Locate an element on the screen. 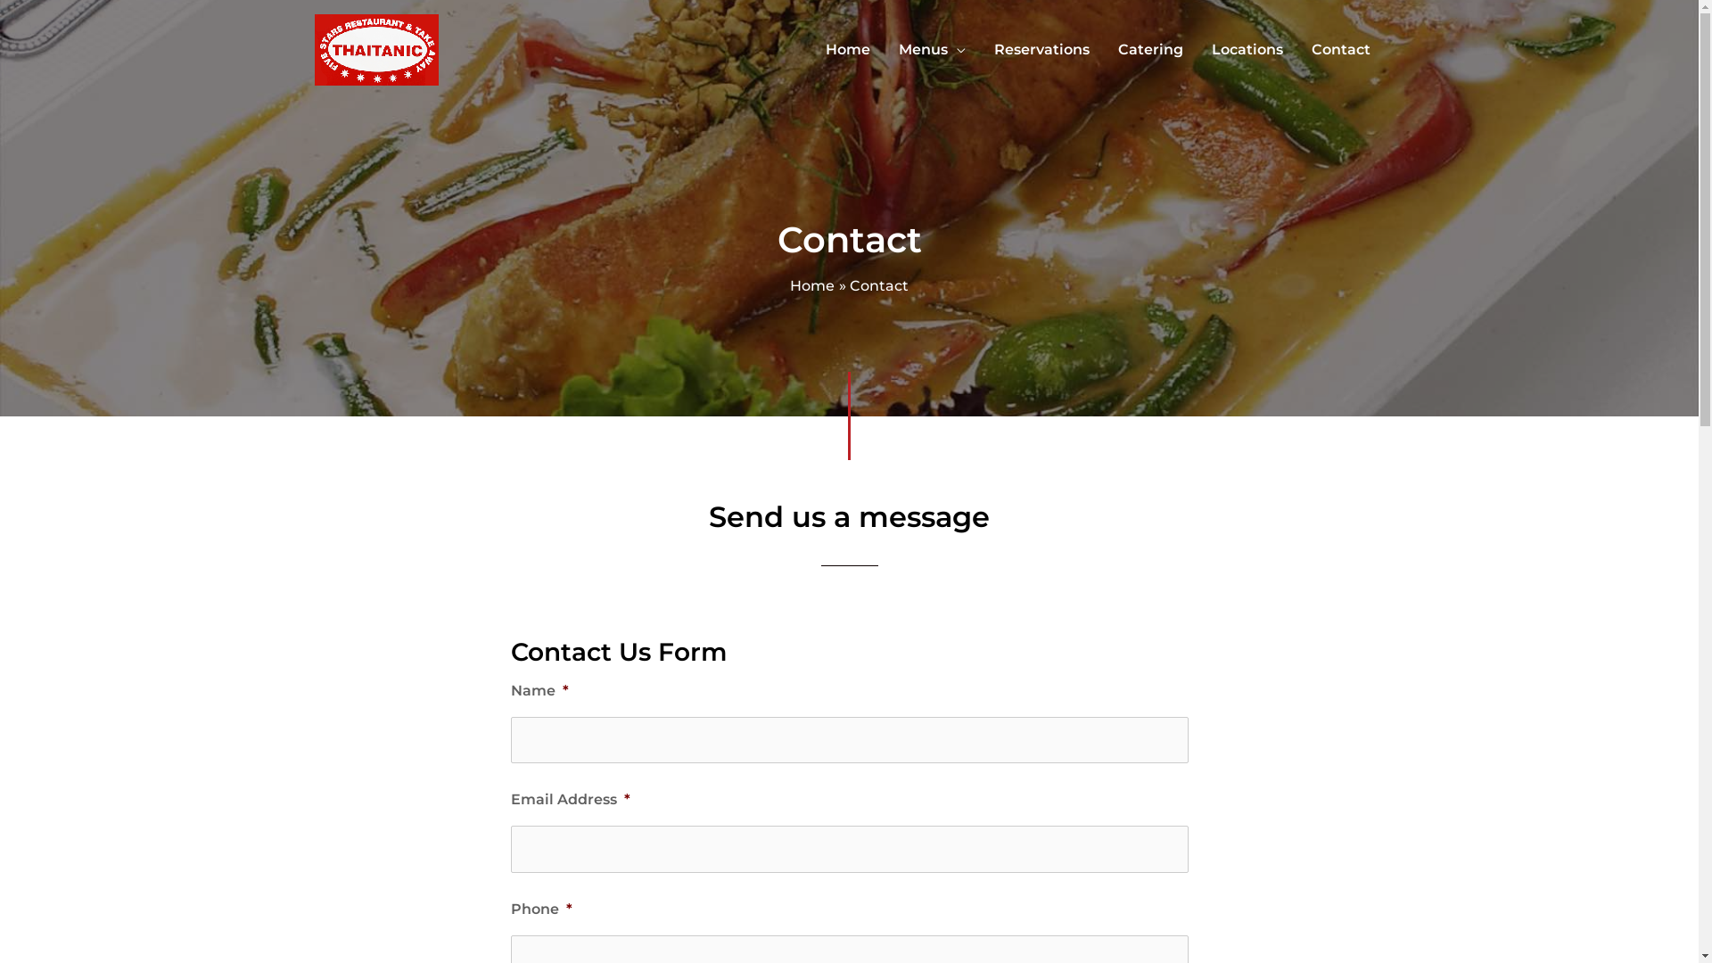  Locations is located at coordinates (1247, 50).